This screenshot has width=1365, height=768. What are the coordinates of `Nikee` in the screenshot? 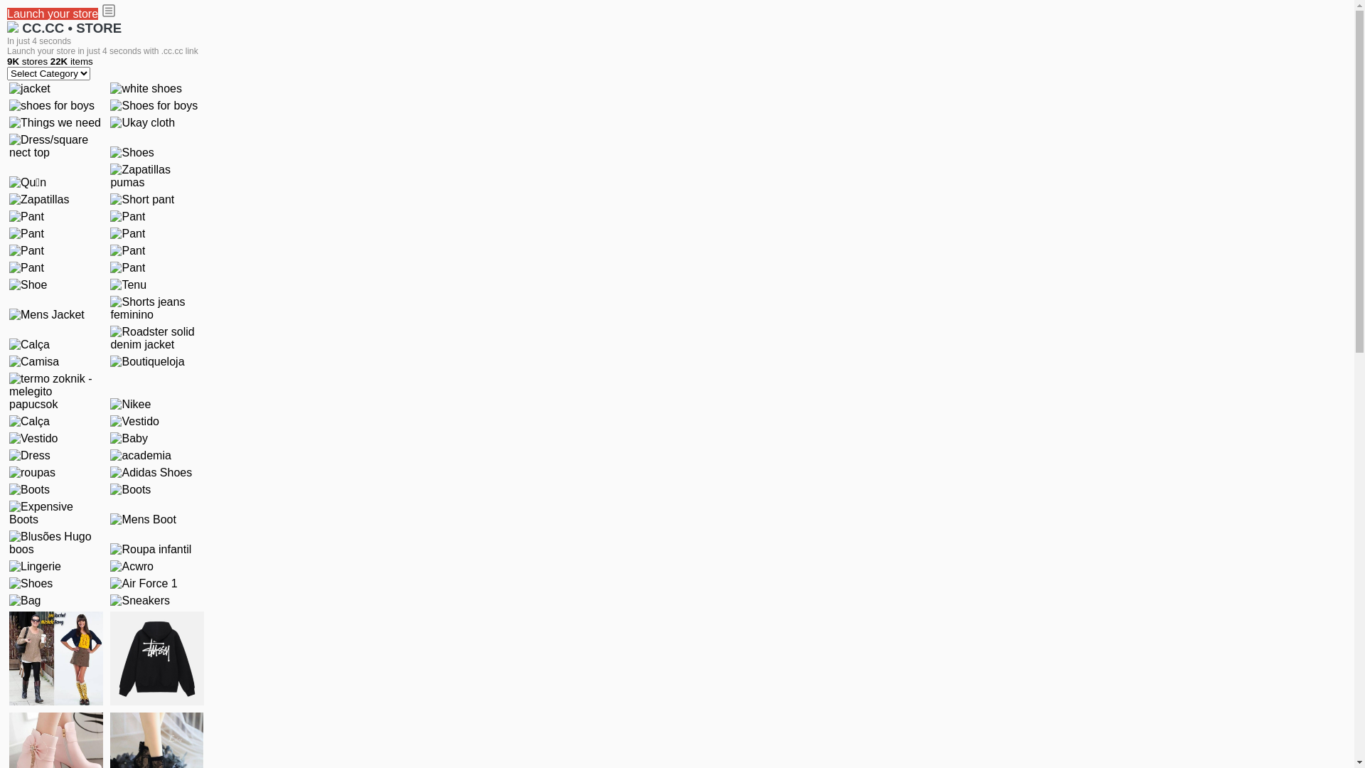 It's located at (131, 405).